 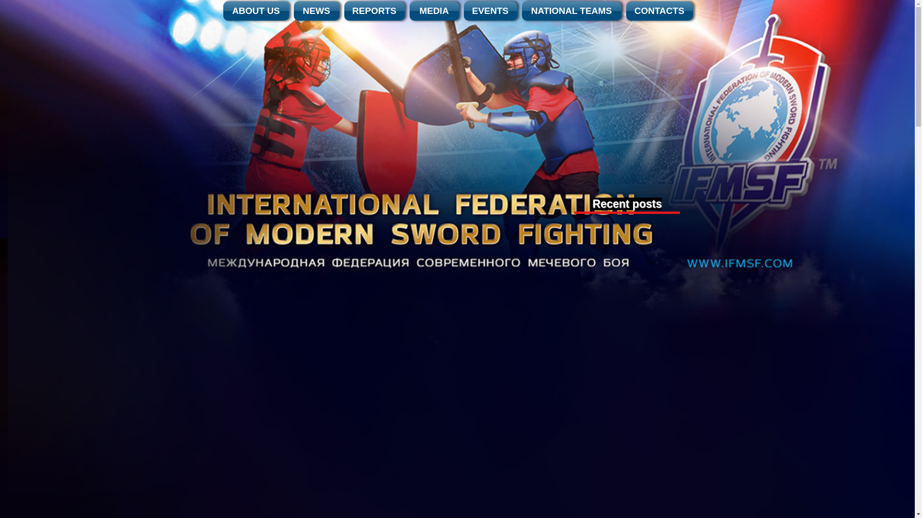 What do you see at coordinates (434, 11) in the screenshot?
I see `MEDIA` at bounding box center [434, 11].